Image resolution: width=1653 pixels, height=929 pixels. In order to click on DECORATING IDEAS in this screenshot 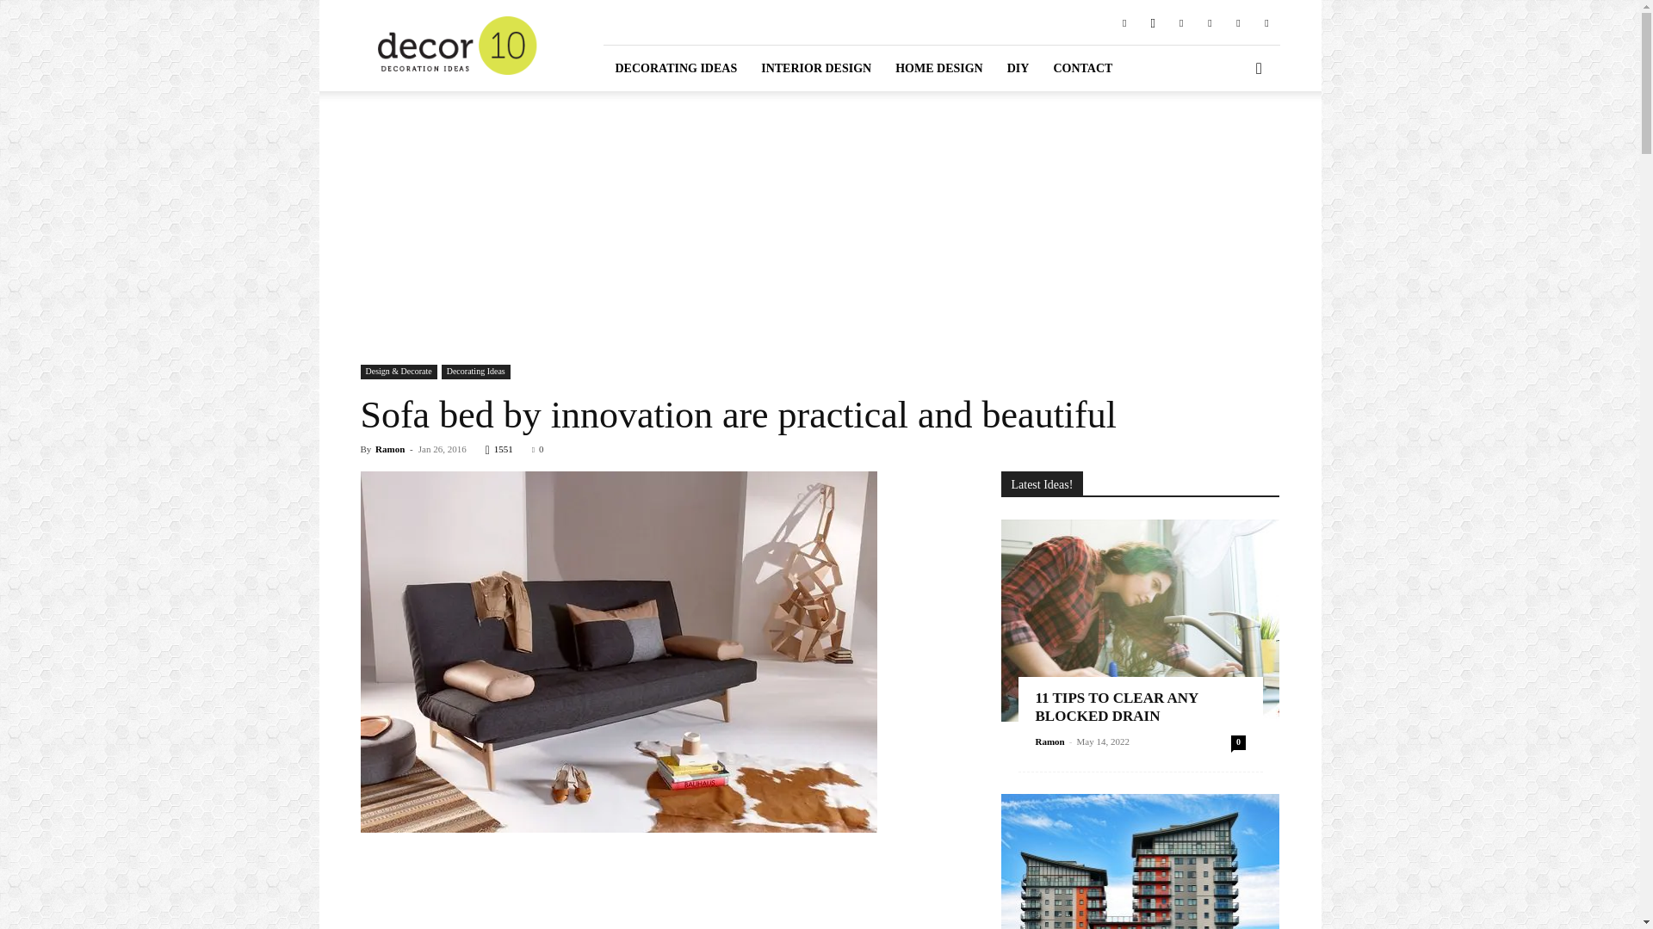, I will do `click(675, 67)`.